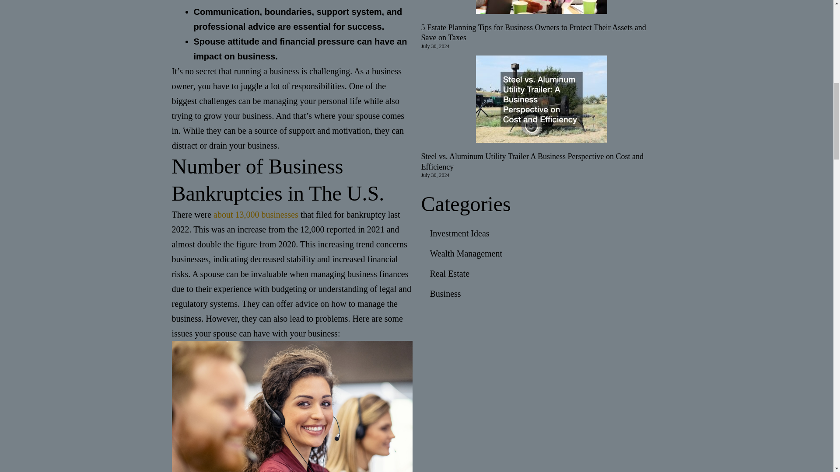  What do you see at coordinates (541, 253) in the screenshot?
I see `Wealth Management` at bounding box center [541, 253].